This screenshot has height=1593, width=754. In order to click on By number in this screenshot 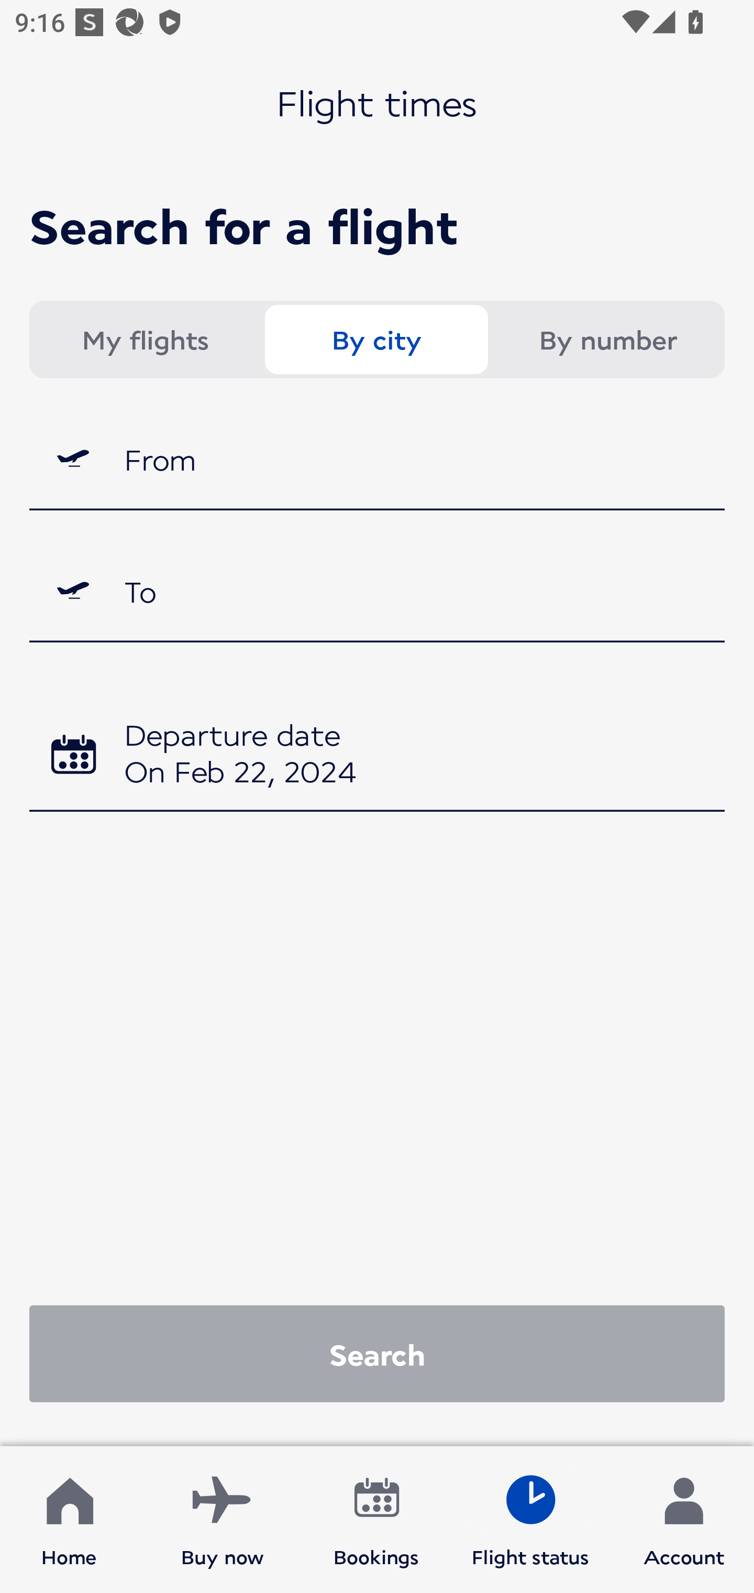, I will do `click(607, 340)`.